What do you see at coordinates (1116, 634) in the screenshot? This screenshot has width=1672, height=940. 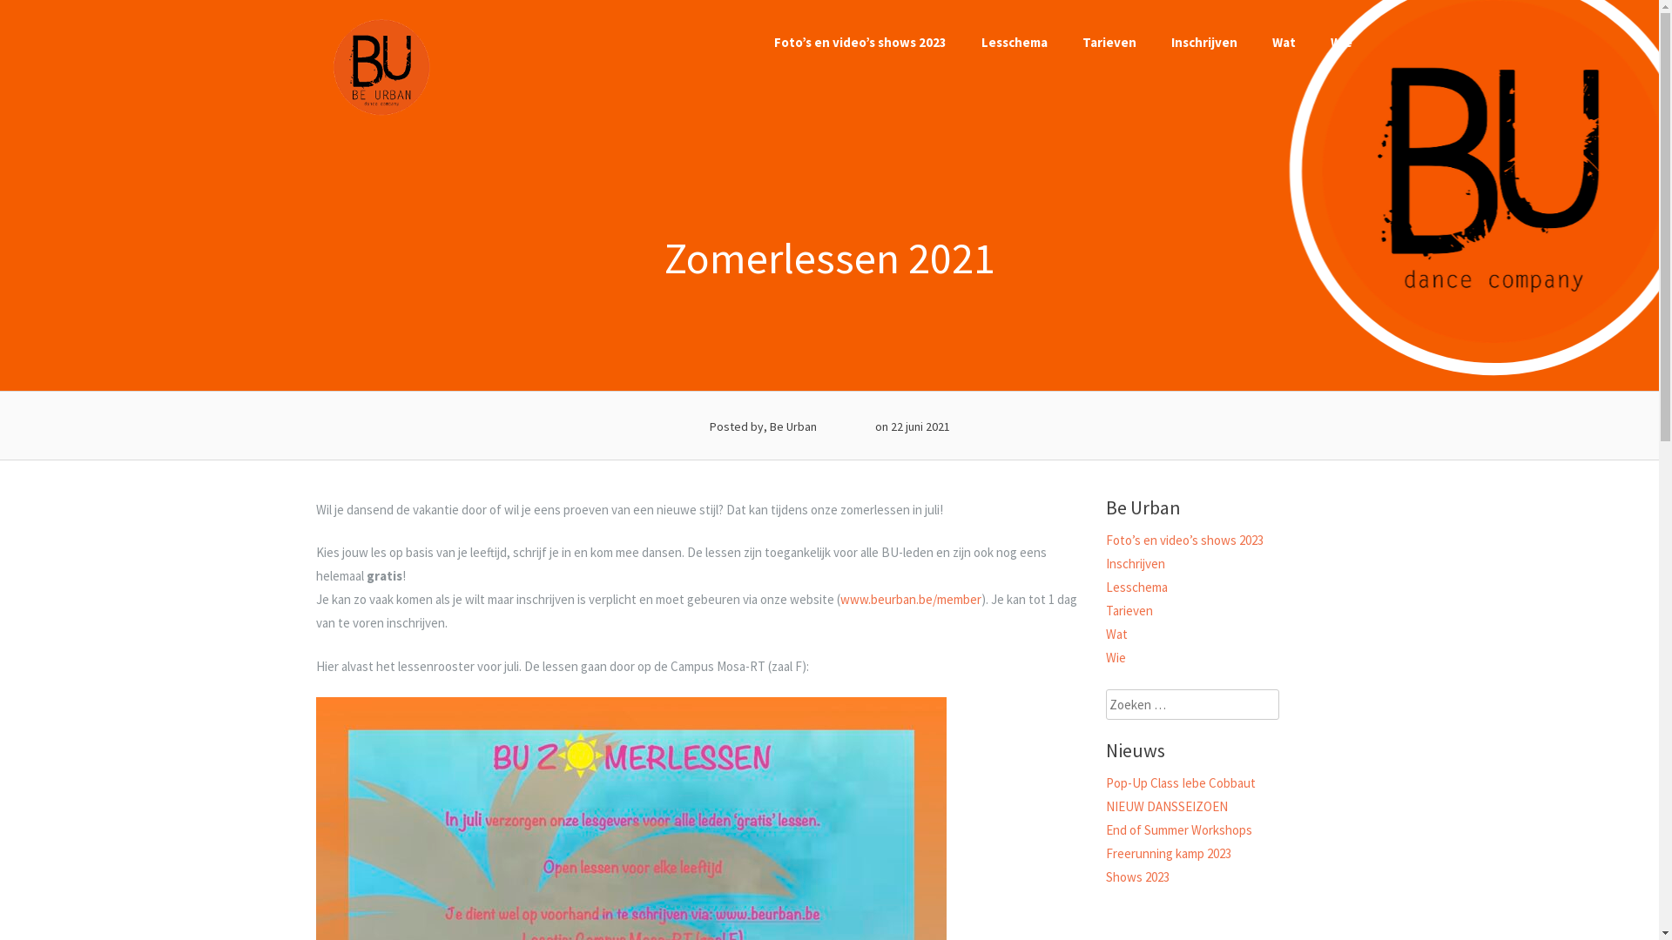 I see `Wat` at bounding box center [1116, 634].